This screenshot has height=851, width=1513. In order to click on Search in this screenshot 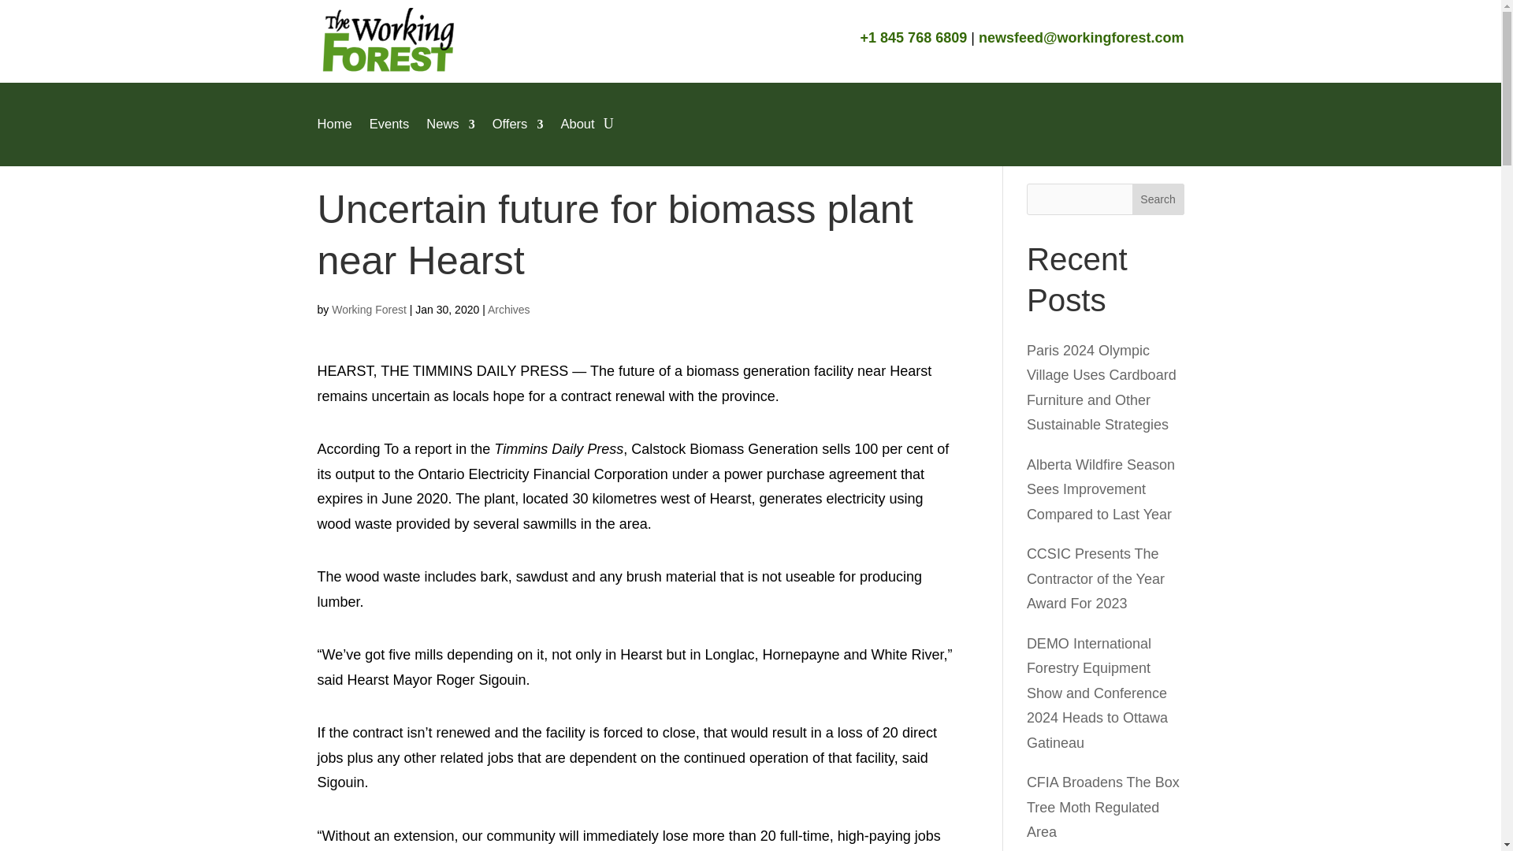, I will do `click(1158, 199)`.